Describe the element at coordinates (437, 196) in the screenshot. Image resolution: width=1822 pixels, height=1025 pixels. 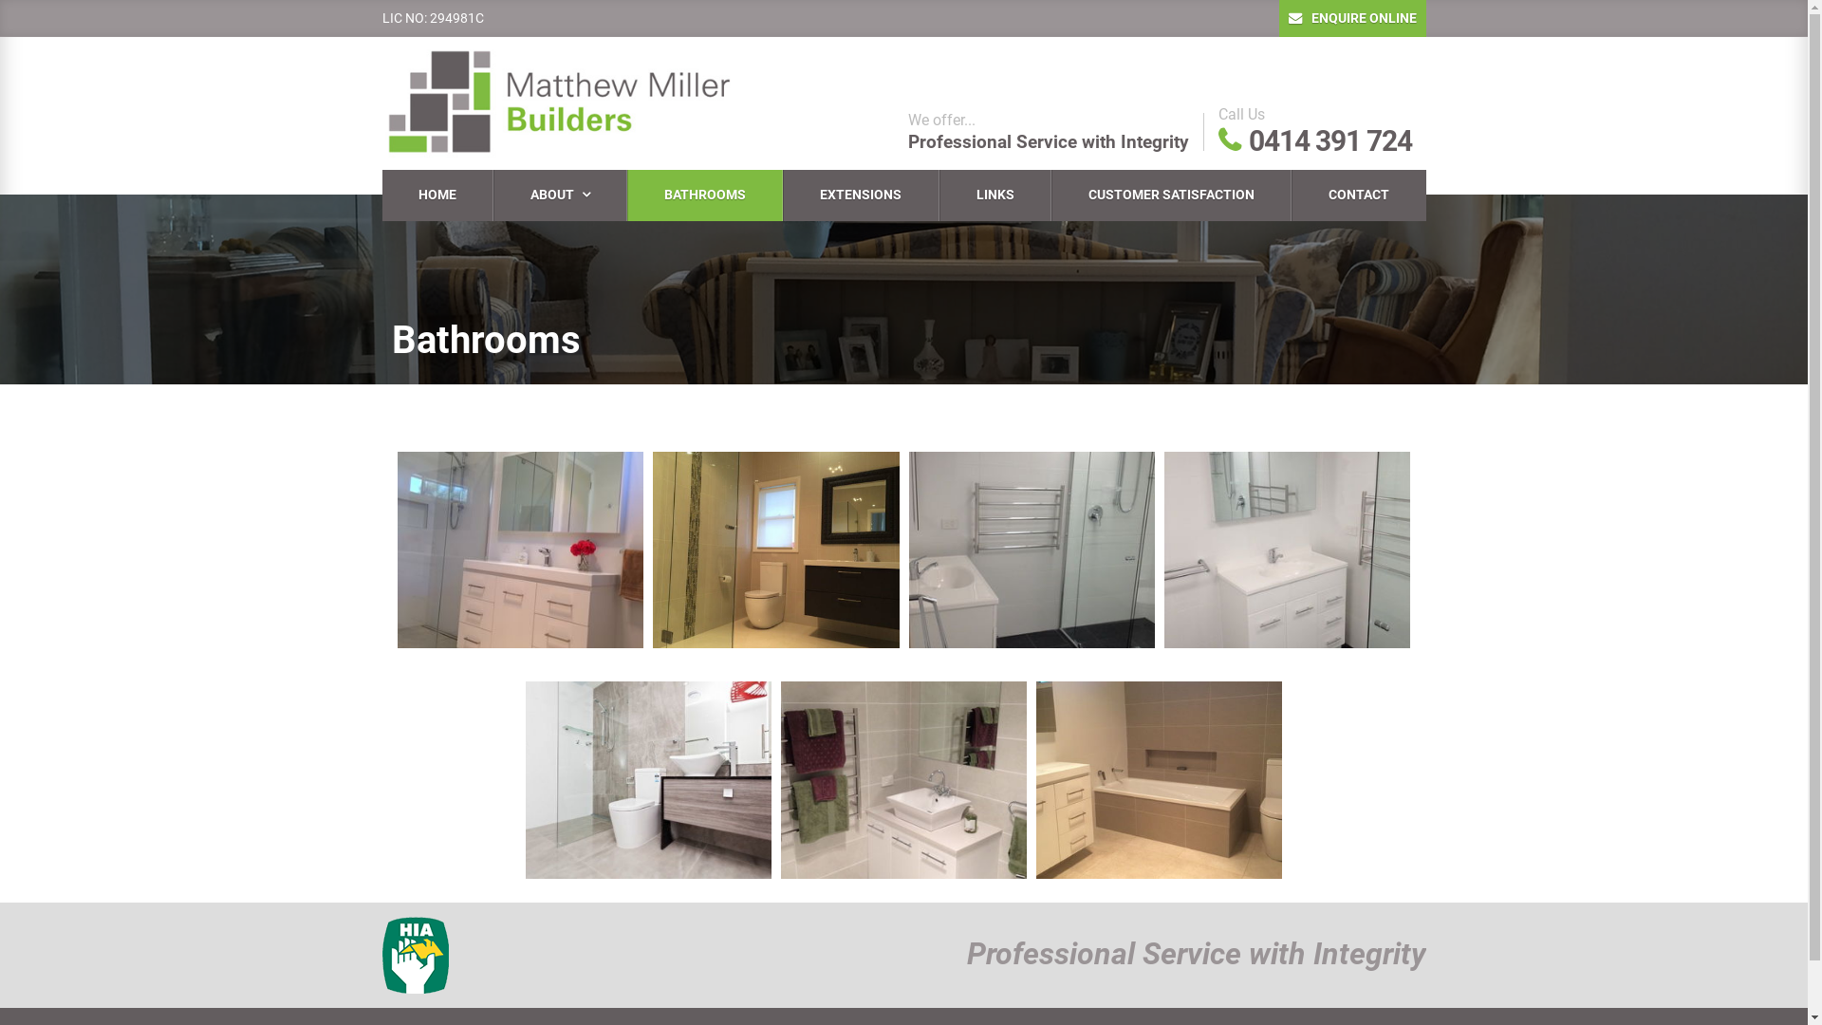
I see `HOME` at that location.